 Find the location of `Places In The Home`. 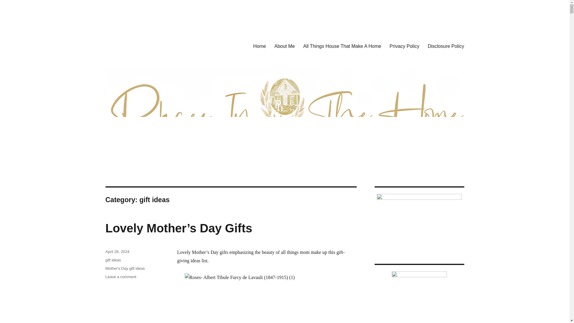

Places In The Home is located at coordinates (145, 45).